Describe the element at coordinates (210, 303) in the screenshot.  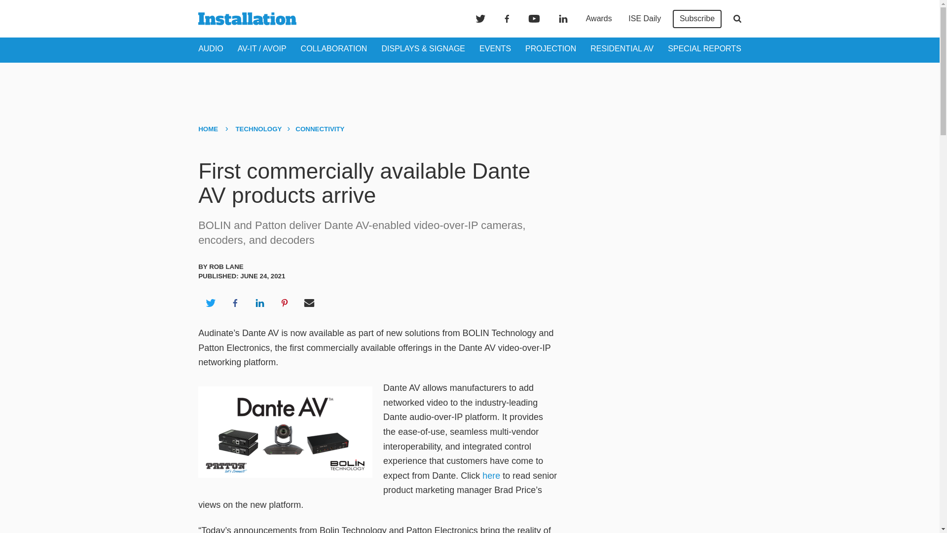
I see `Share on Twitter` at that location.